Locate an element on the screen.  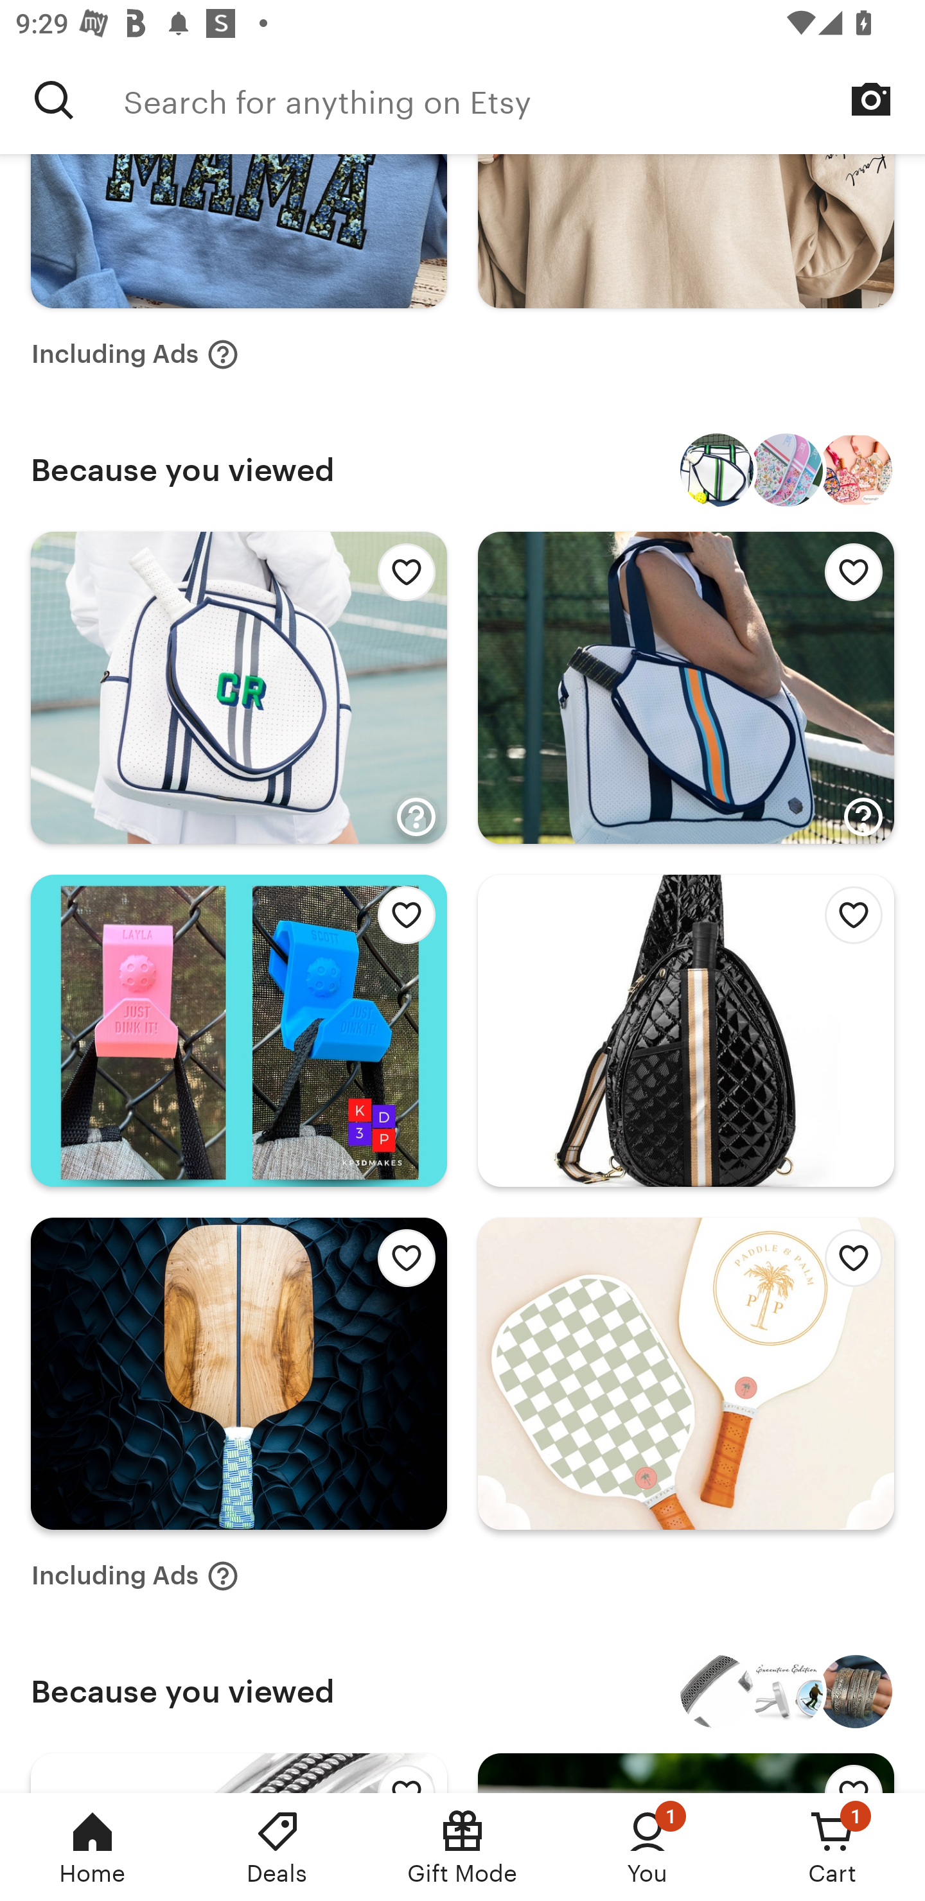
Deals is located at coordinates (277, 1847).